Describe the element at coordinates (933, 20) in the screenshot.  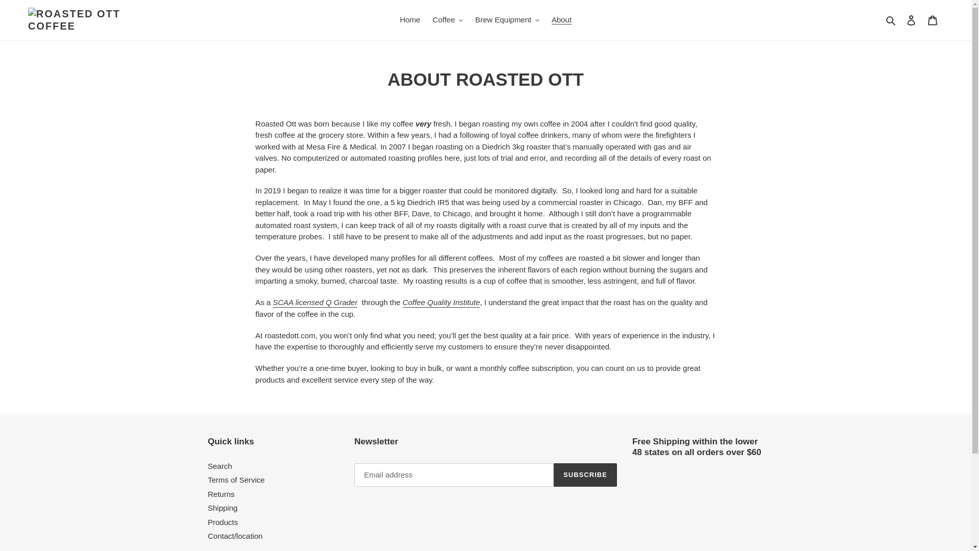
I see `Cart` at that location.